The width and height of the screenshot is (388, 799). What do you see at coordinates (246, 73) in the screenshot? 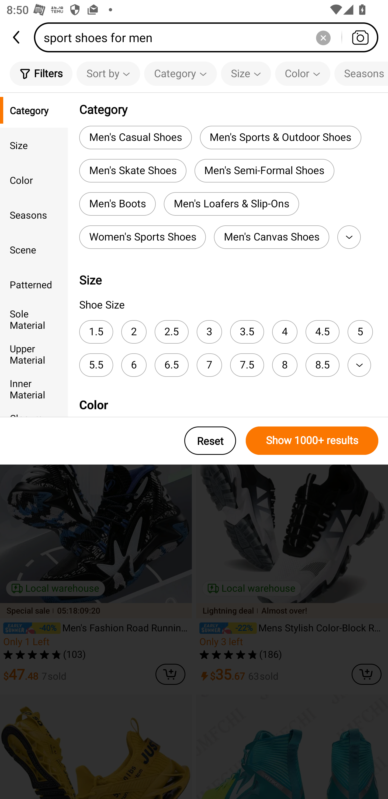
I see `Size` at bounding box center [246, 73].